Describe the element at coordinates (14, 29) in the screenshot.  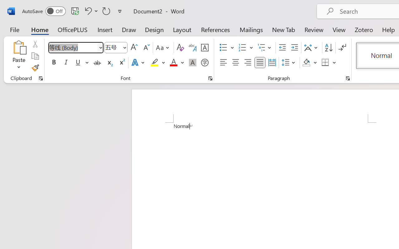
I see `File Tab` at that location.